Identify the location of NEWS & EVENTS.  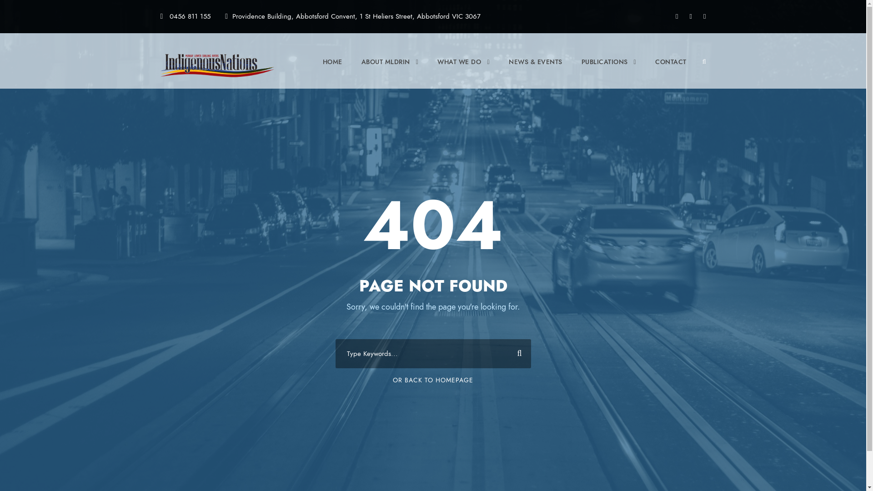
(536, 70).